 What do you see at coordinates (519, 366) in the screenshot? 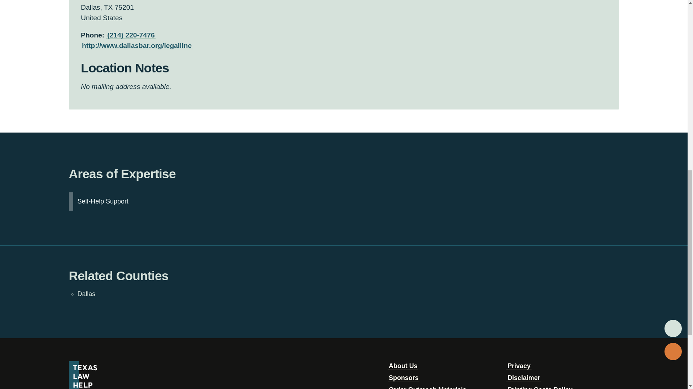
I see `Privacy` at bounding box center [519, 366].